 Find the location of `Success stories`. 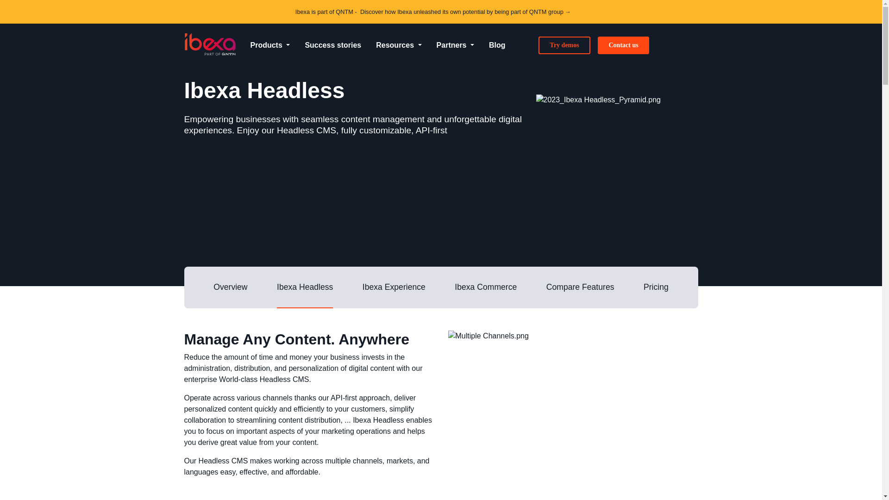

Success stories is located at coordinates (332, 45).